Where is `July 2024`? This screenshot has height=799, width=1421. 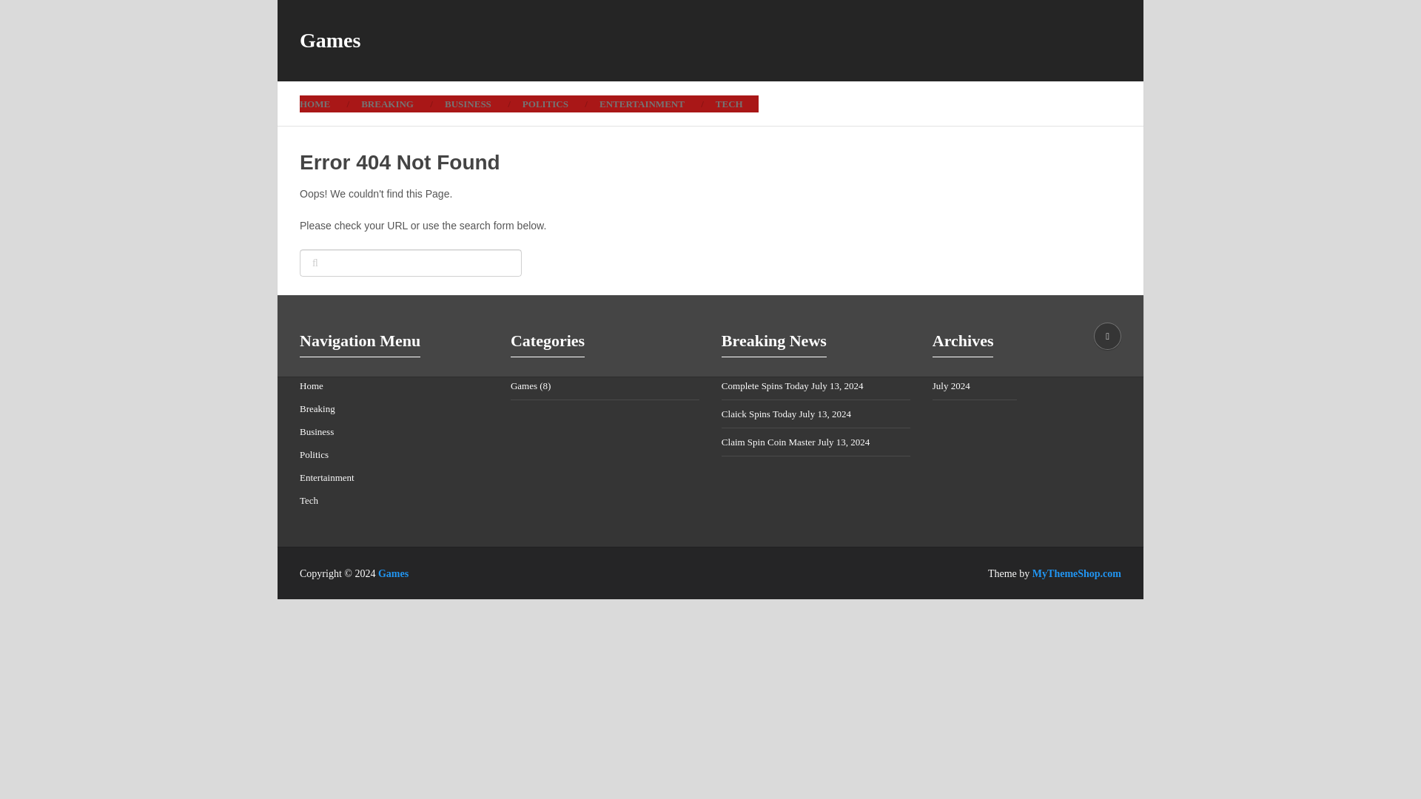 July 2024 is located at coordinates (951, 386).